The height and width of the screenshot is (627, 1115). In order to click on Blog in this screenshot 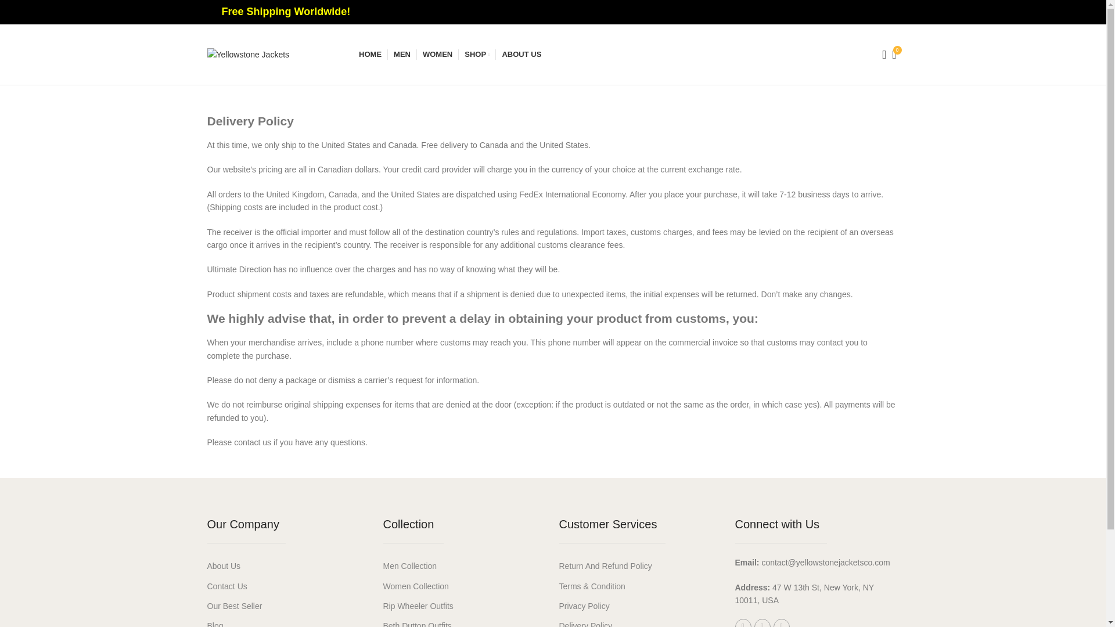, I will do `click(465, 606)`.